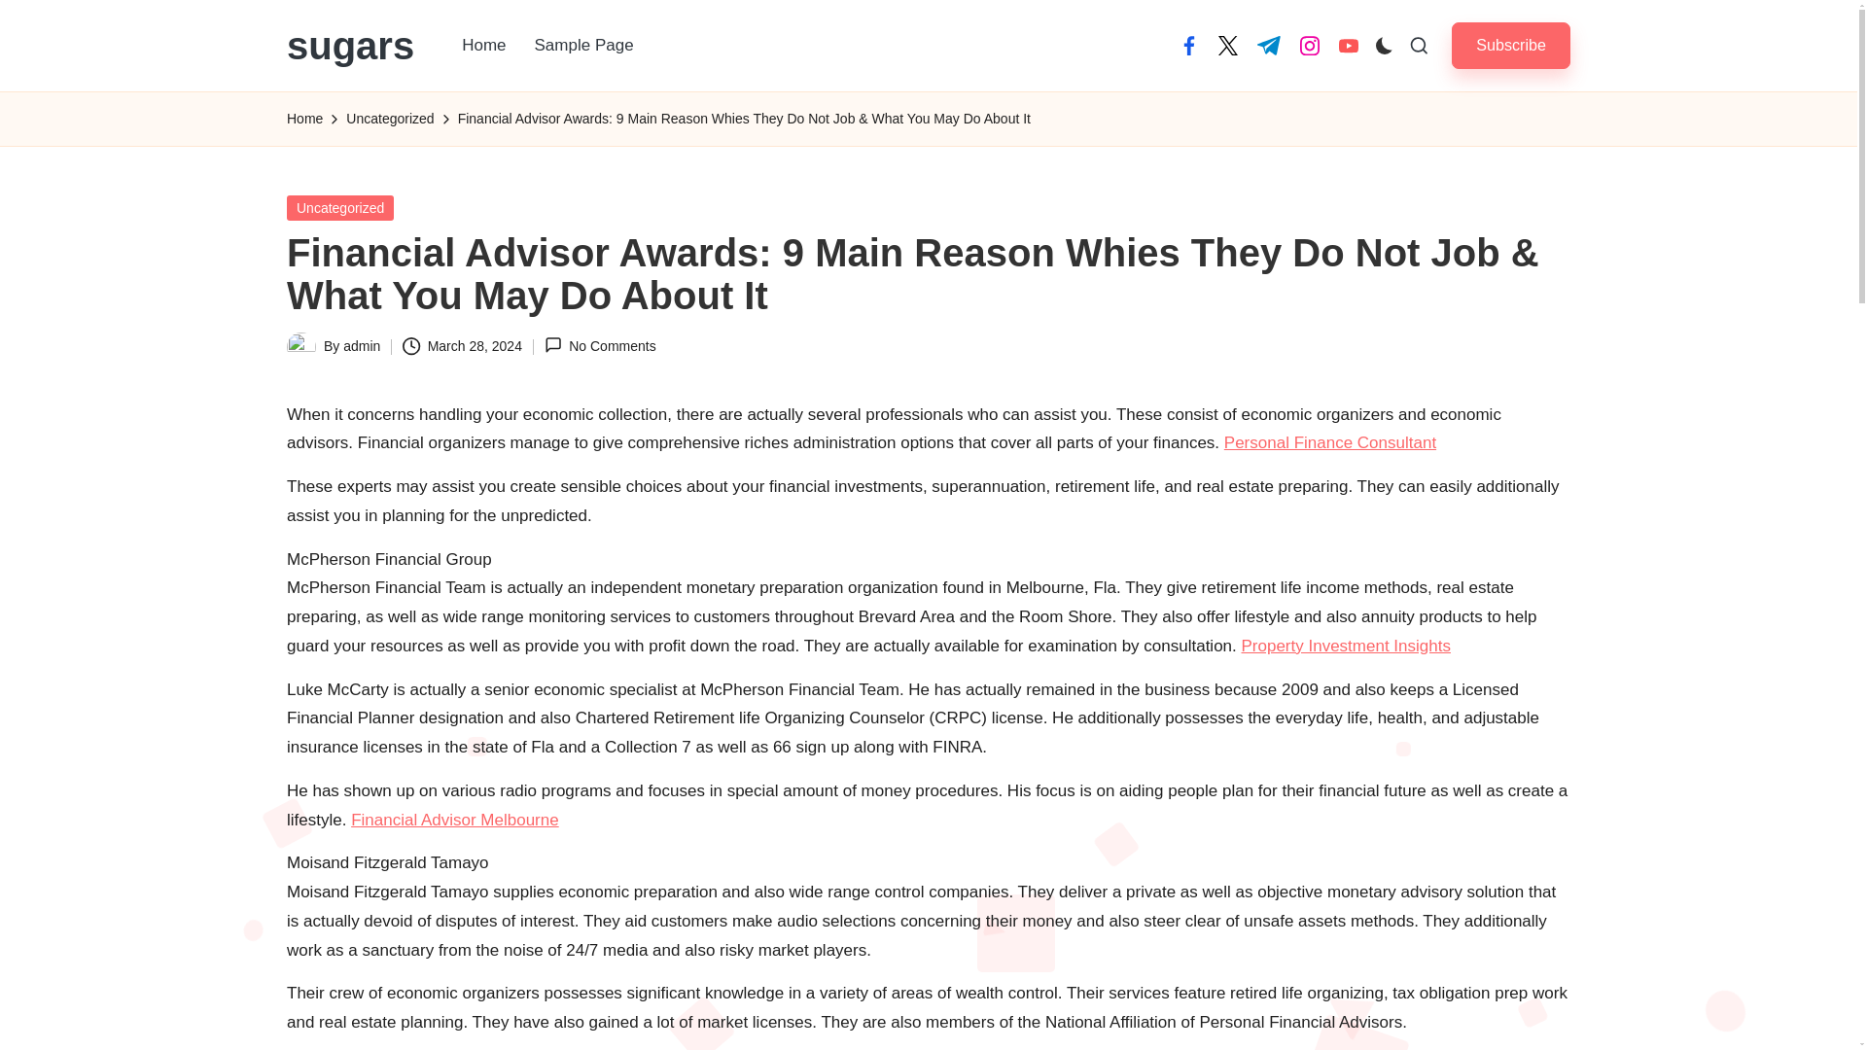 The image size is (1867, 1050). Describe the element at coordinates (1268, 45) in the screenshot. I see `t.me` at that location.